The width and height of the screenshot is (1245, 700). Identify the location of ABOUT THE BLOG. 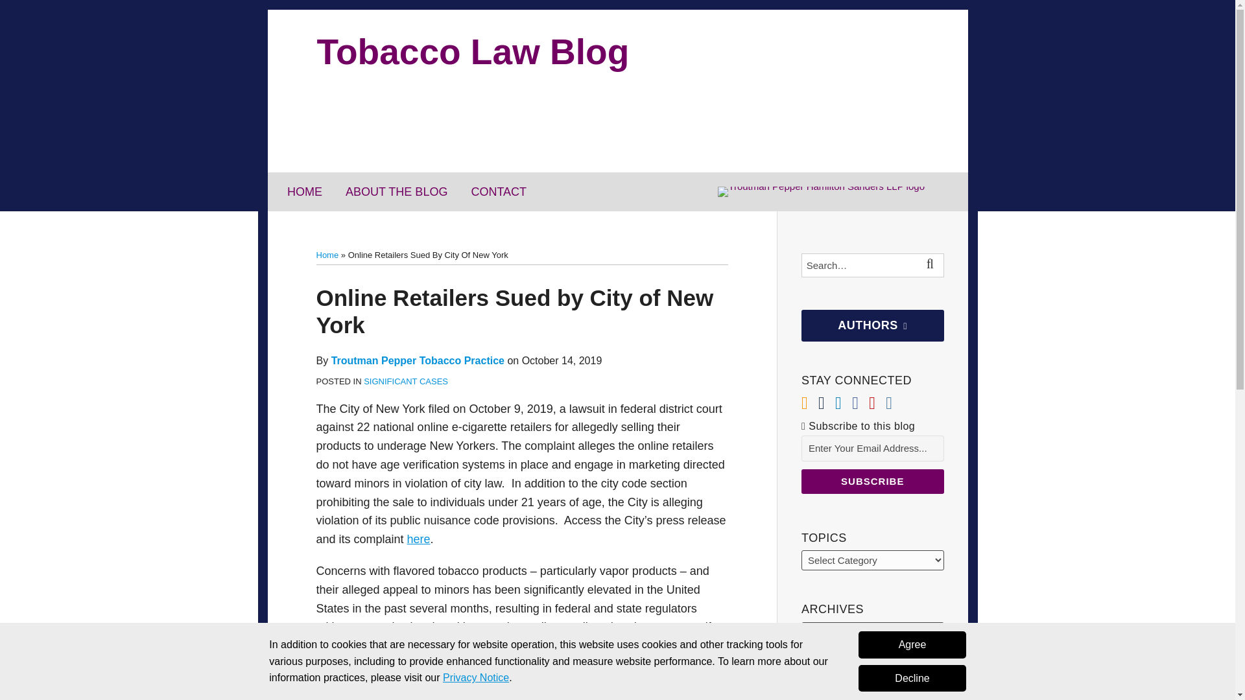
(396, 192).